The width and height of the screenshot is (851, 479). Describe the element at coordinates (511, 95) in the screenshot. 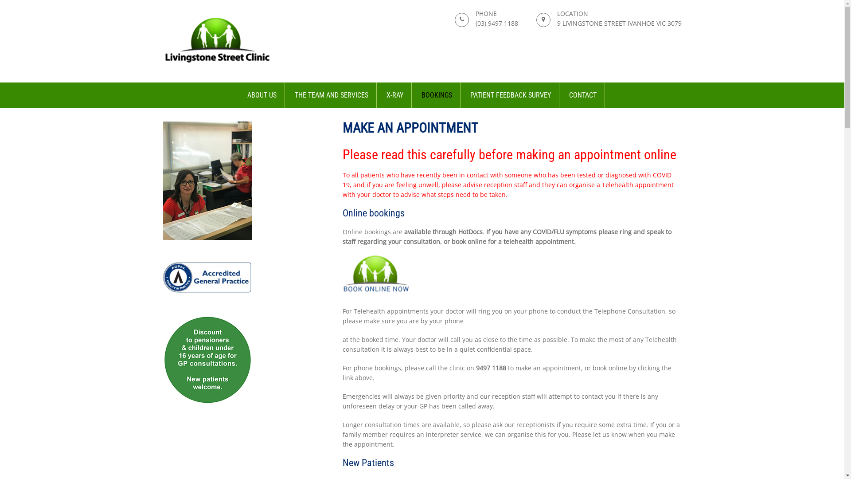

I see `PATIENT FEEDBACK SURVEY` at that location.